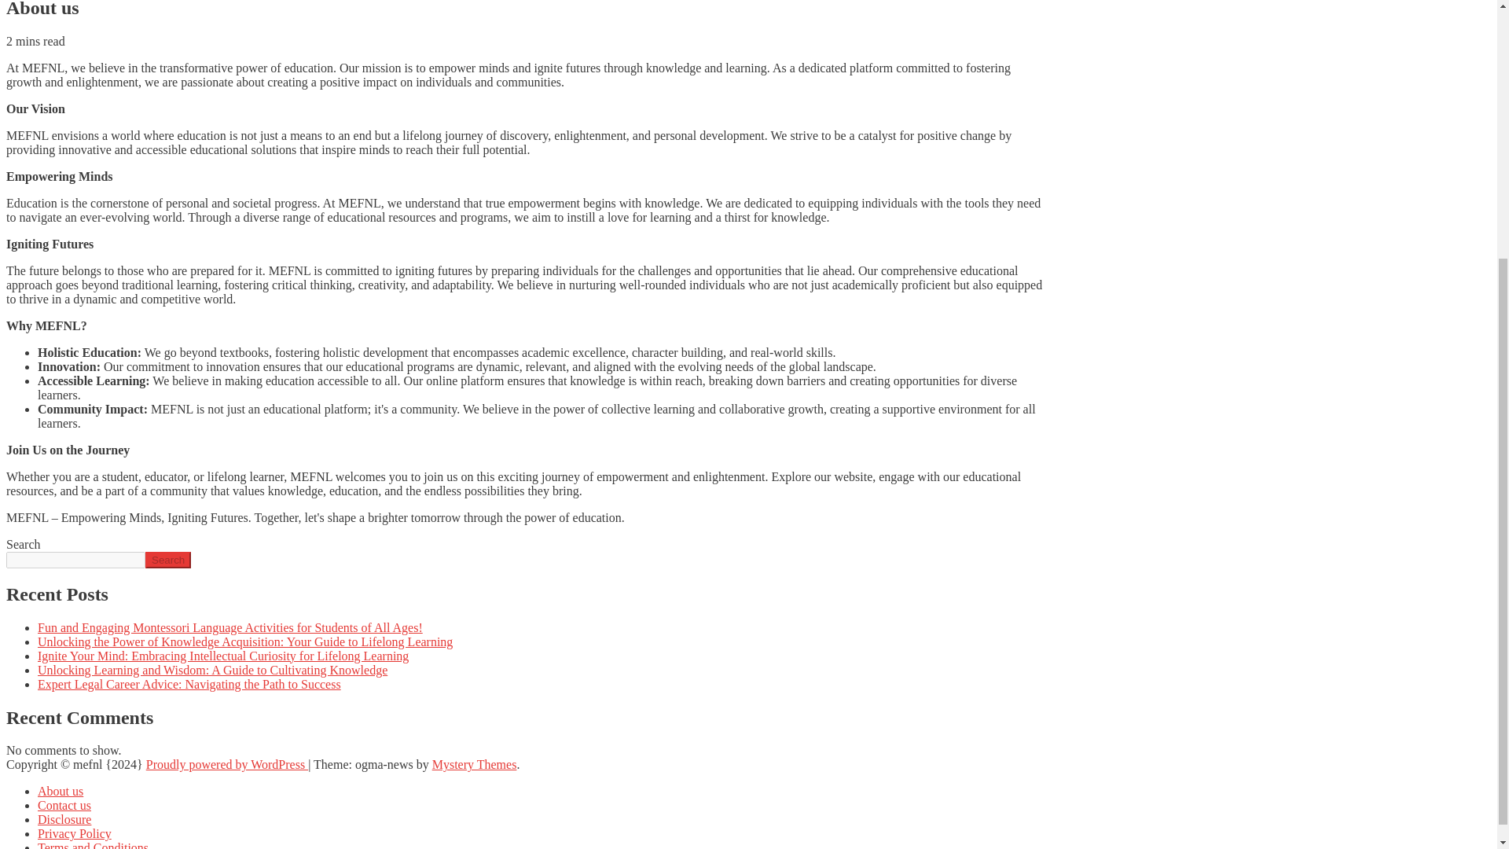 The height and width of the screenshot is (849, 1509). Describe the element at coordinates (226, 764) in the screenshot. I see `Proudly powered by WordPress` at that location.